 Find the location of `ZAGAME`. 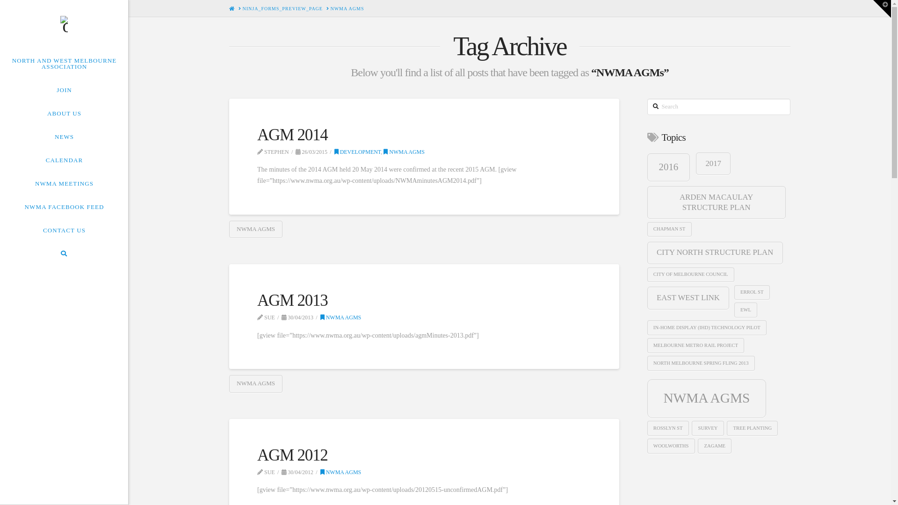

ZAGAME is located at coordinates (715, 446).